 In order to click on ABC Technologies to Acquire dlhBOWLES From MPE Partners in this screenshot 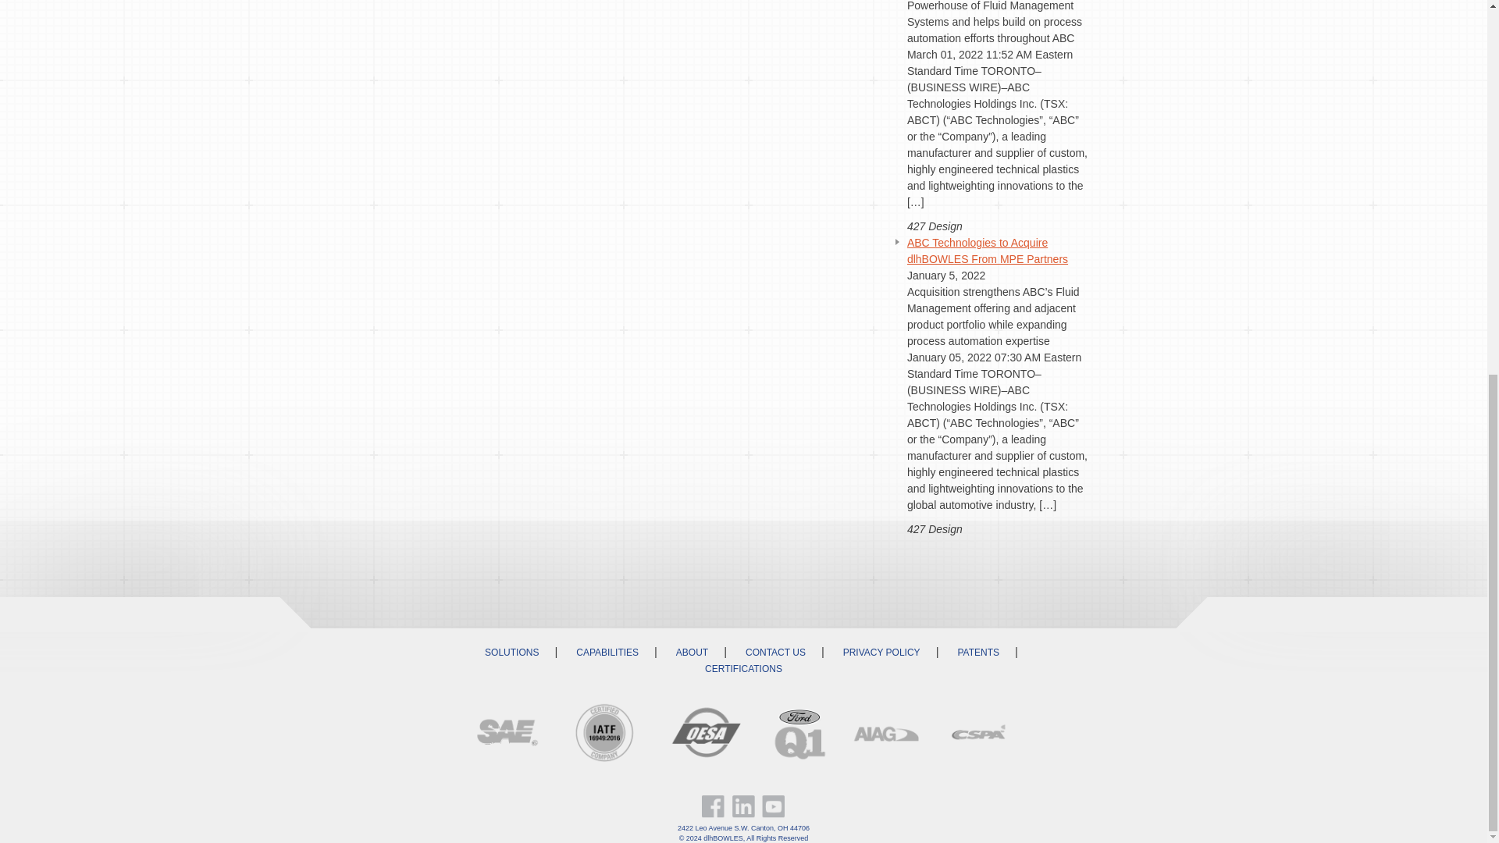, I will do `click(987, 251)`.